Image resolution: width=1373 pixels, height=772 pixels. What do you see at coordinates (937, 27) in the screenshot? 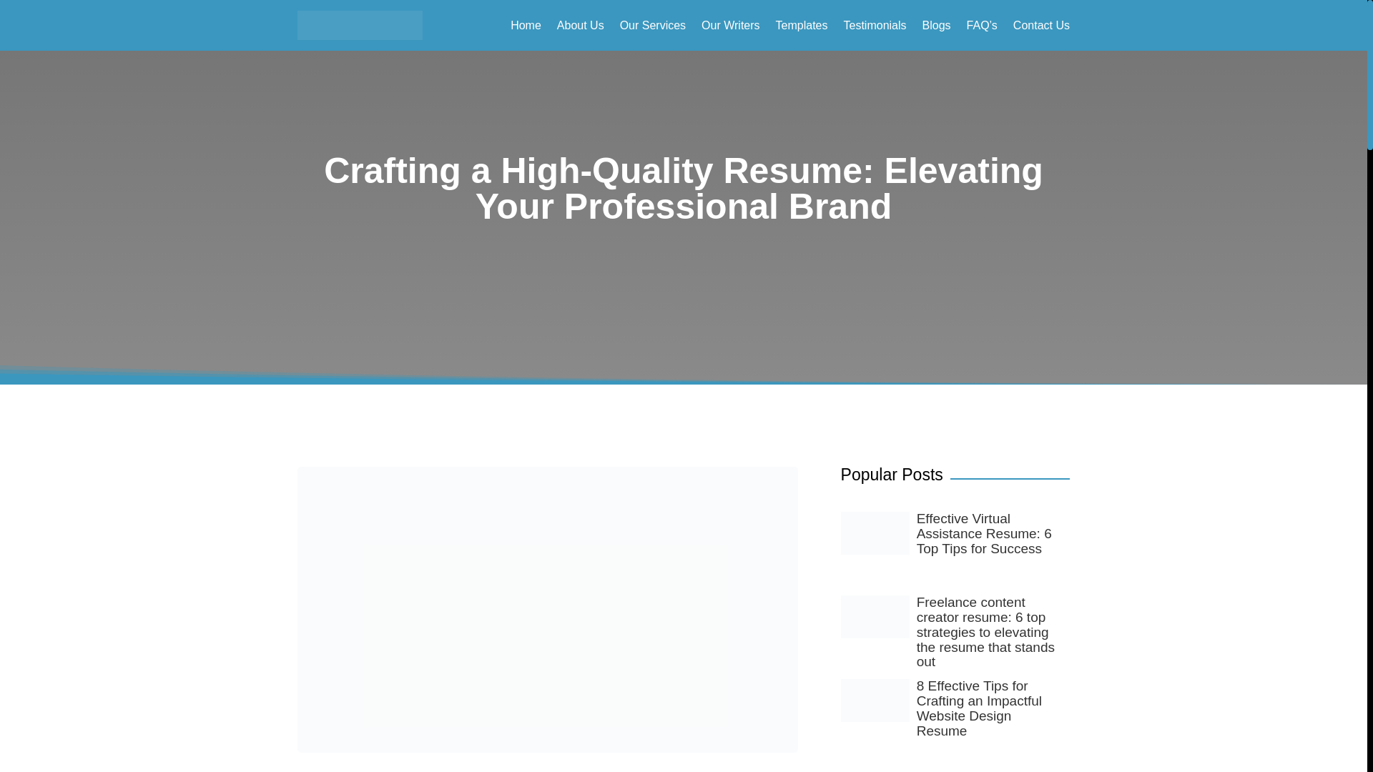
I see `Blogs` at bounding box center [937, 27].